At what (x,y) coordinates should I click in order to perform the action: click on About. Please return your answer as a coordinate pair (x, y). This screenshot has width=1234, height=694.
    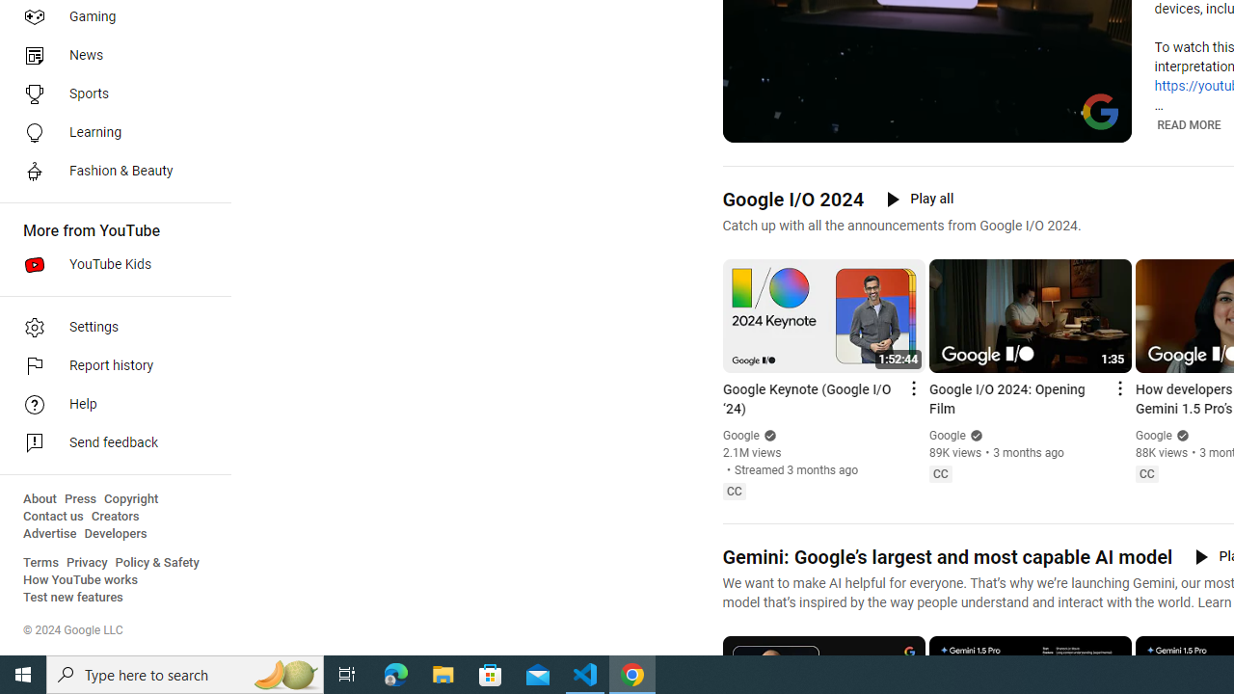
    Looking at the image, I should click on (40, 499).